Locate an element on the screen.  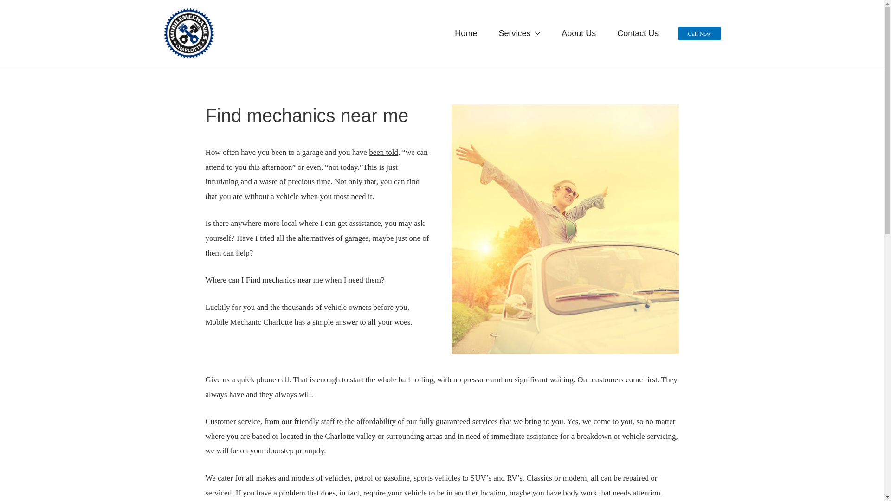
Services is located at coordinates (519, 33).